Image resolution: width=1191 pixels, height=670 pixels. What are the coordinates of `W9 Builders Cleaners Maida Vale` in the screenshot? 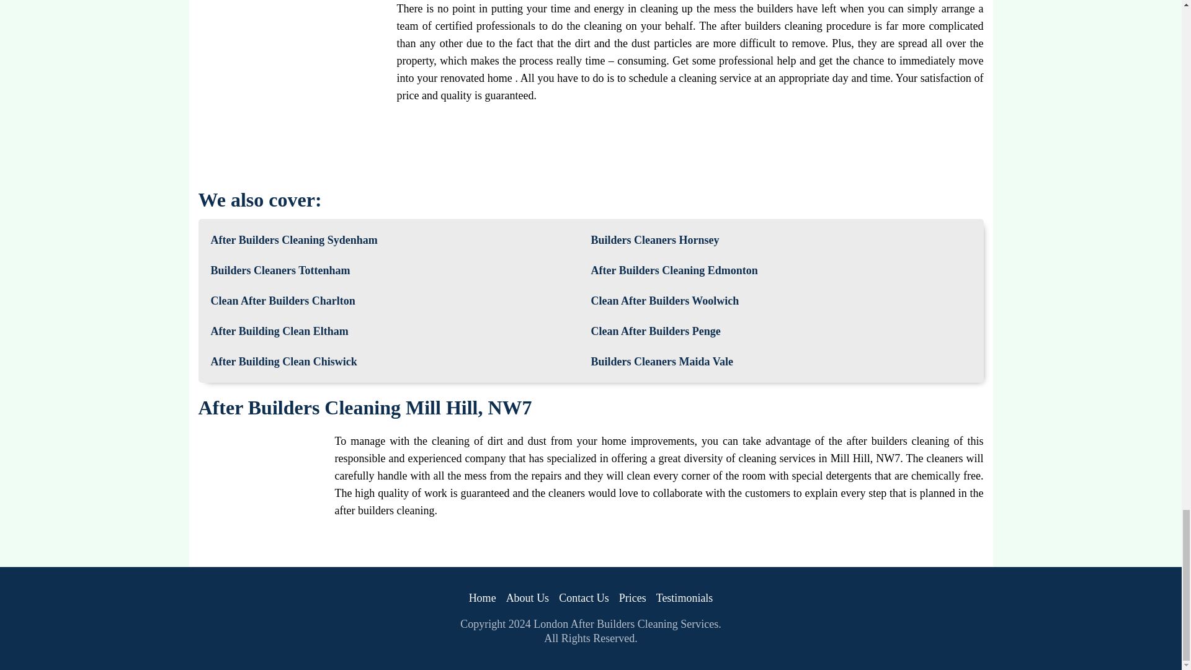 It's located at (662, 362).